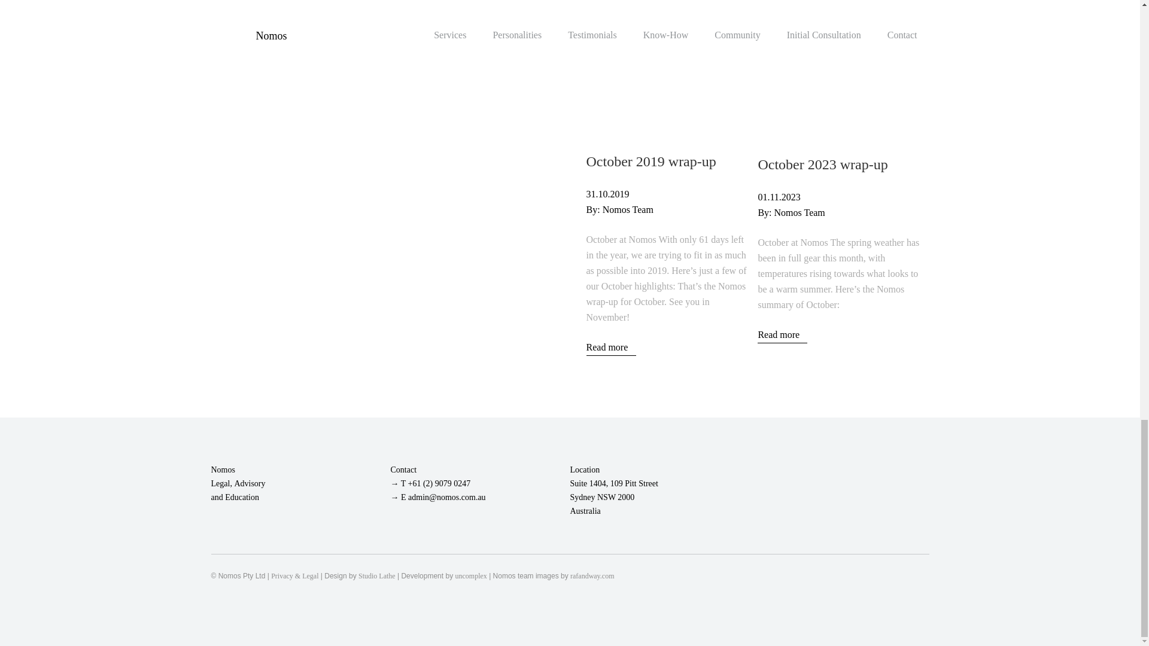  What do you see at coordinates (628, 209) in the screenshot?
I see `Nomos Team` at bounding box center [628, 209].